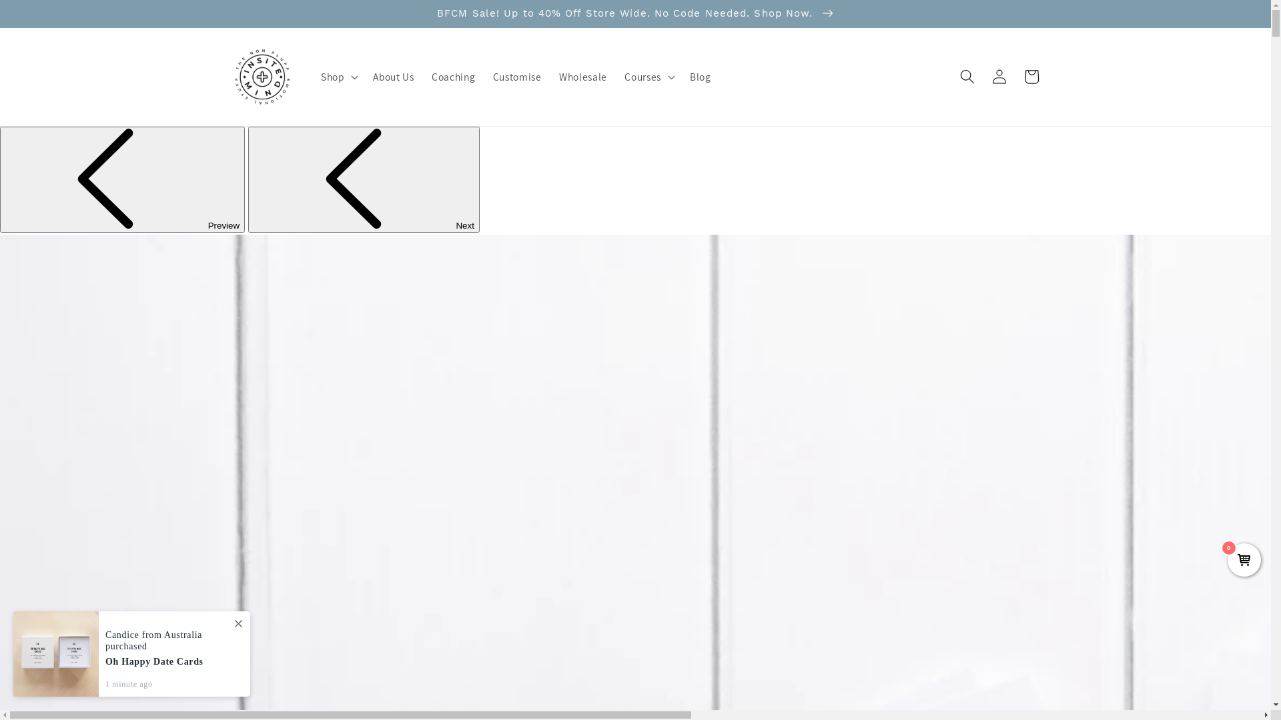 This screenshot has width=1281, height=720. I want to click on Go to the previous slide Preview, so click(123, 180).